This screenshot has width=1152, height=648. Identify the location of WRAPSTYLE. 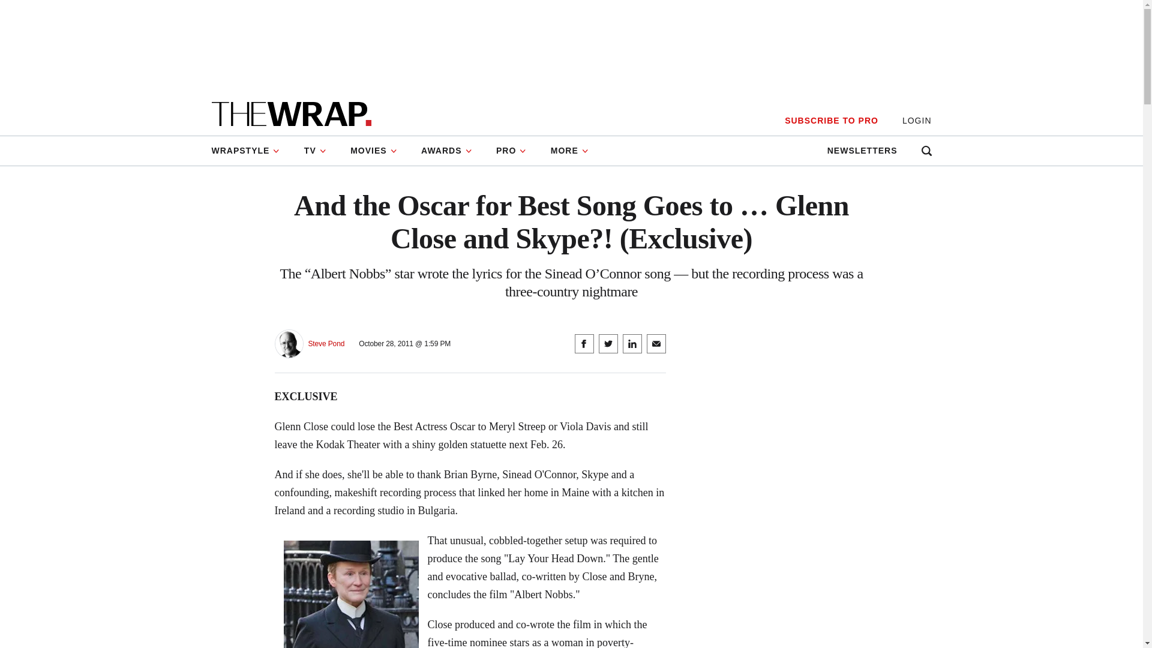
(251, 151).